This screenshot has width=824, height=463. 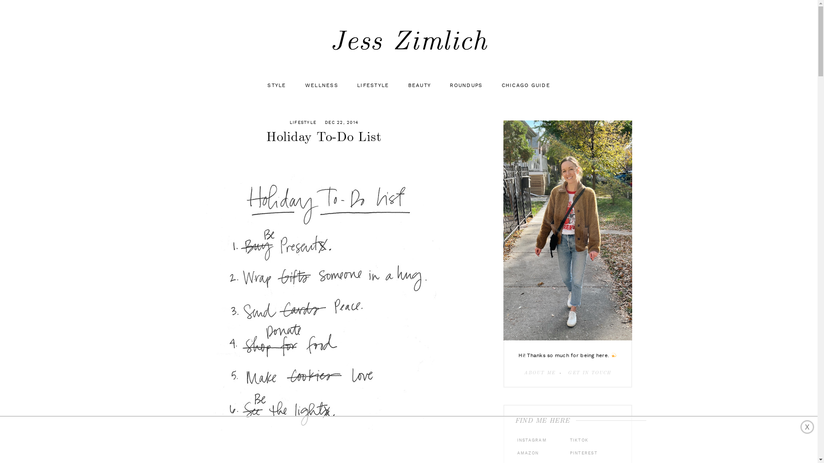 What do you see at coordinates (409, 42) in the screenshot?
I see `Jess Zimlich` at bounding box center [409, 42].